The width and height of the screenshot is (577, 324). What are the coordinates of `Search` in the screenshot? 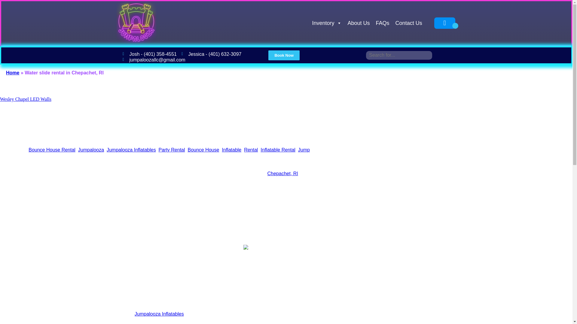 It's located at (9, 4).